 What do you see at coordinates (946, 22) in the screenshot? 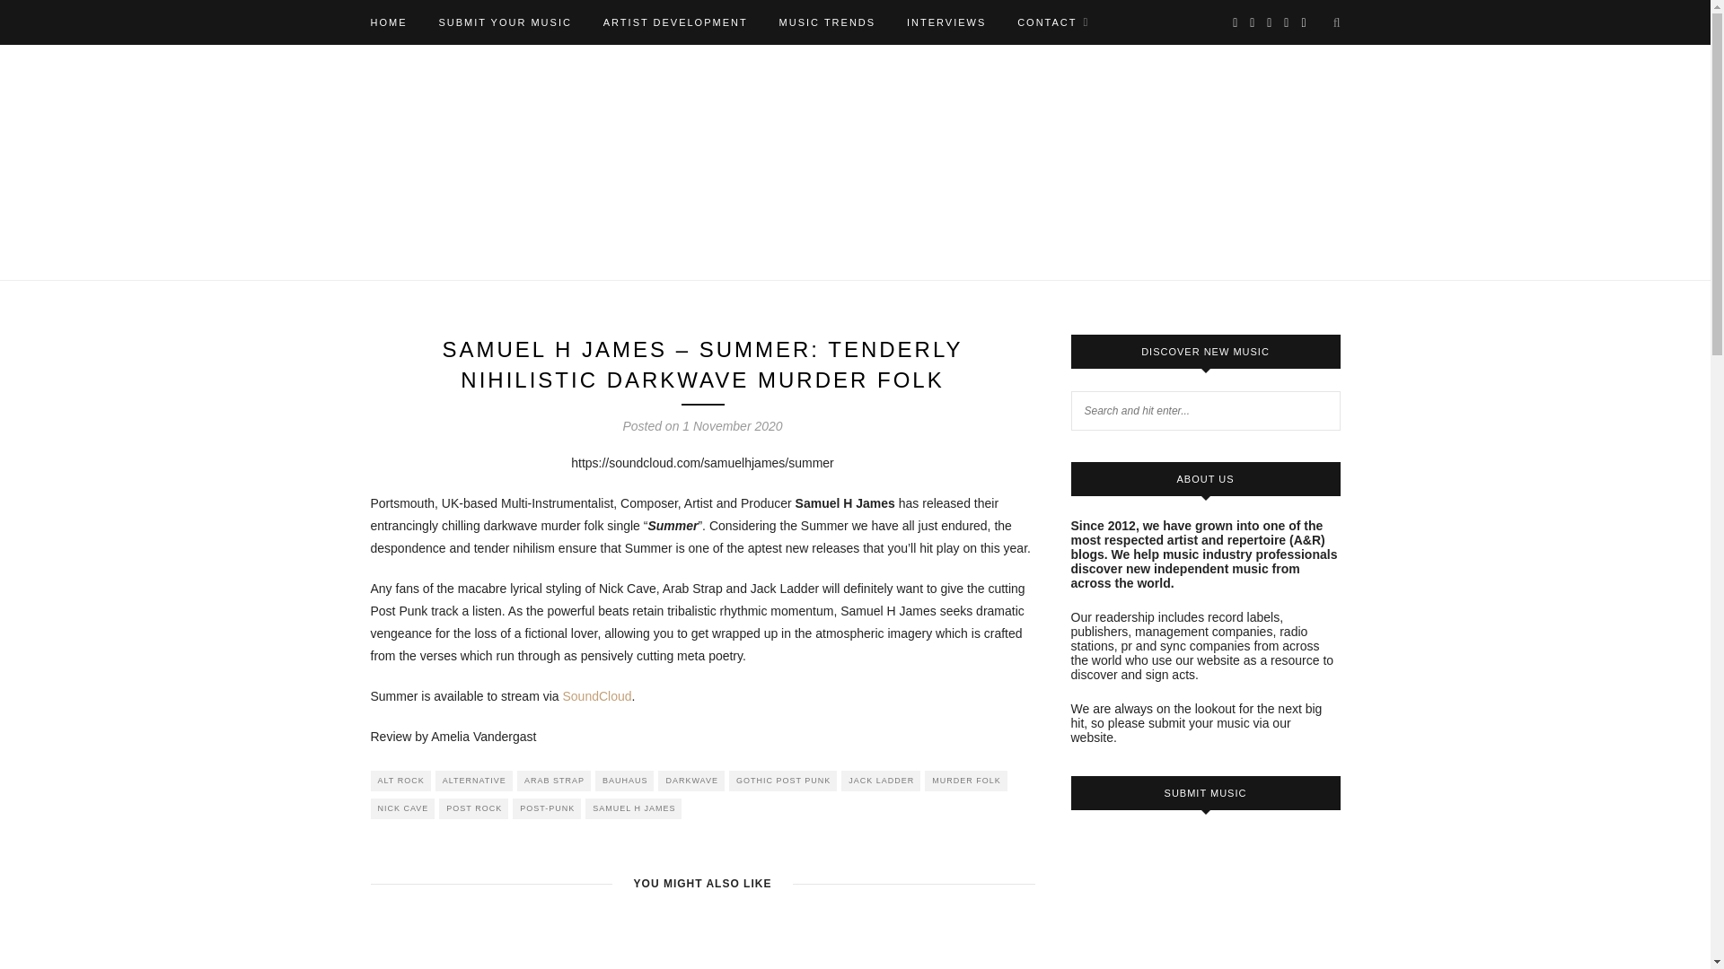
I see `INTERVIEWS` at bounding box center [946, 22].